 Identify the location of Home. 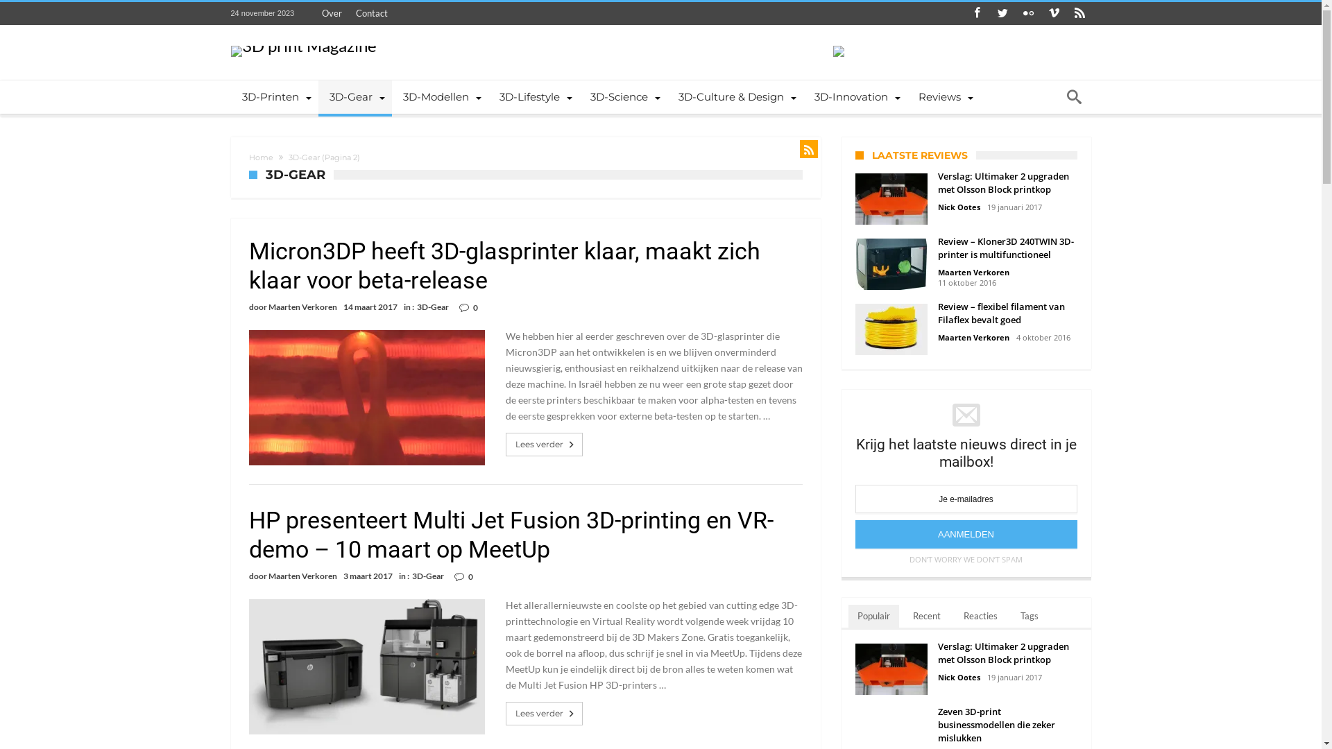
(261, 157).